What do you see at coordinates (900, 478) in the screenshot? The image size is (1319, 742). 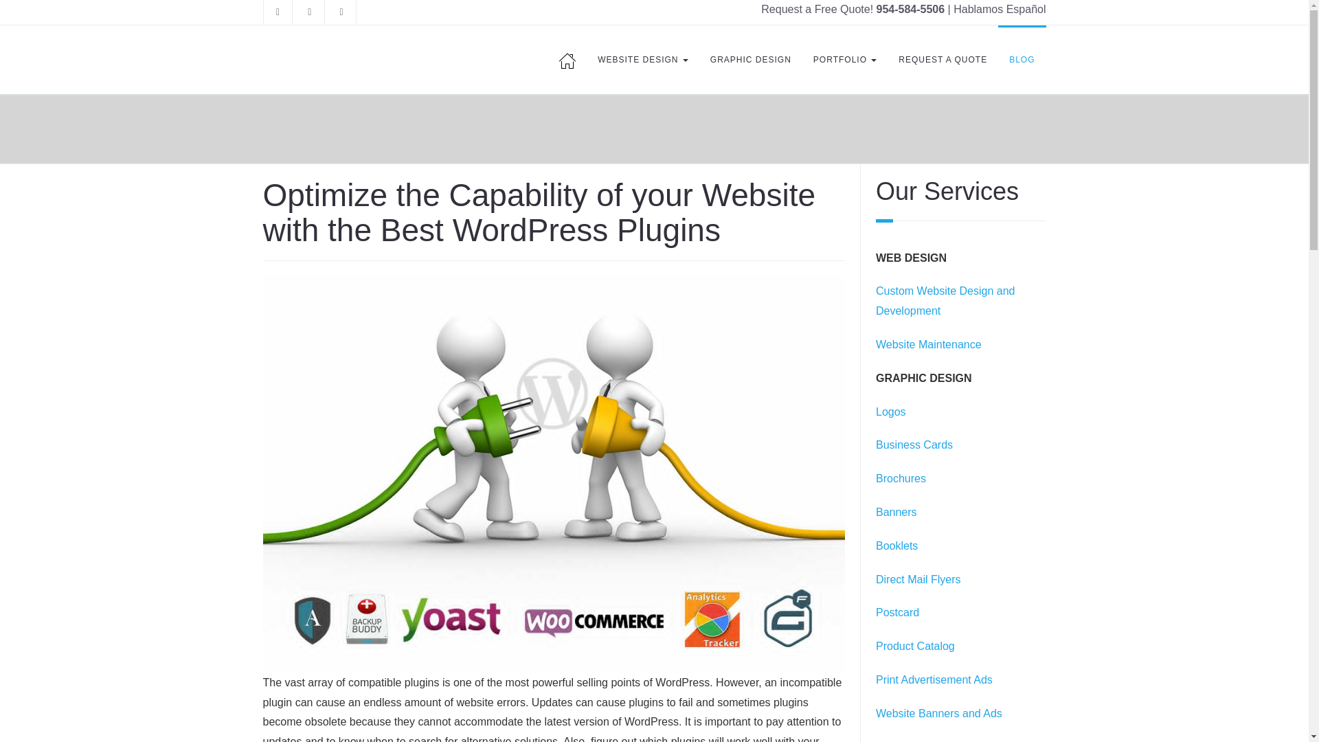 I see `Learn About Our Brochure Design Services` at bounding box center [900, 478].